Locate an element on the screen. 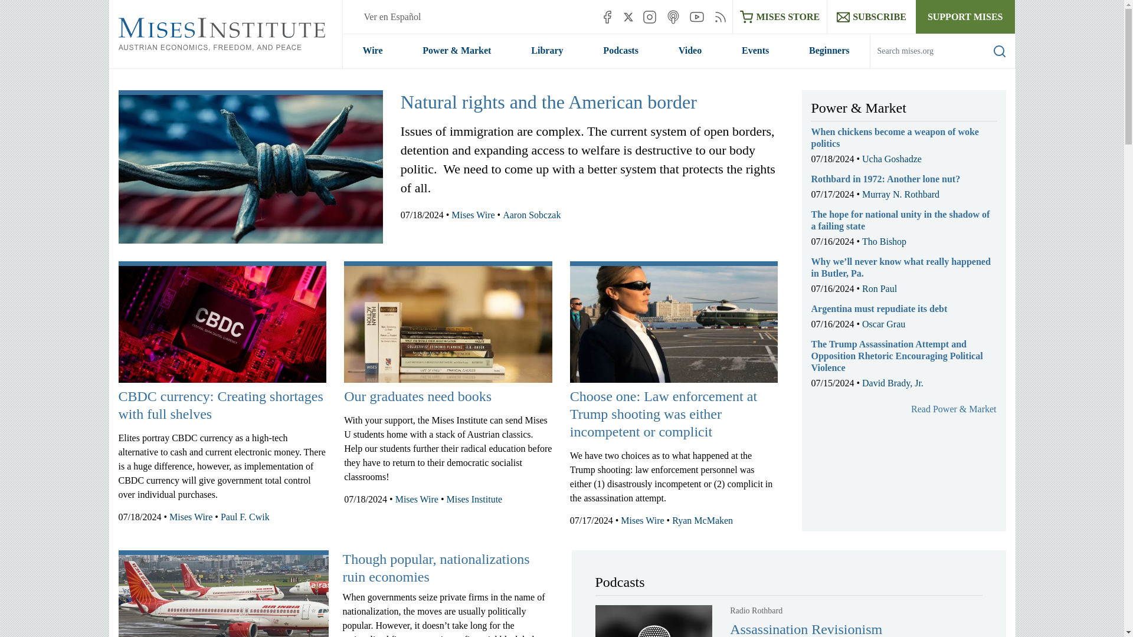 Image resolution: width=1133 pixels, height=637 pixels. Search is located at coordinates (1000, 51).